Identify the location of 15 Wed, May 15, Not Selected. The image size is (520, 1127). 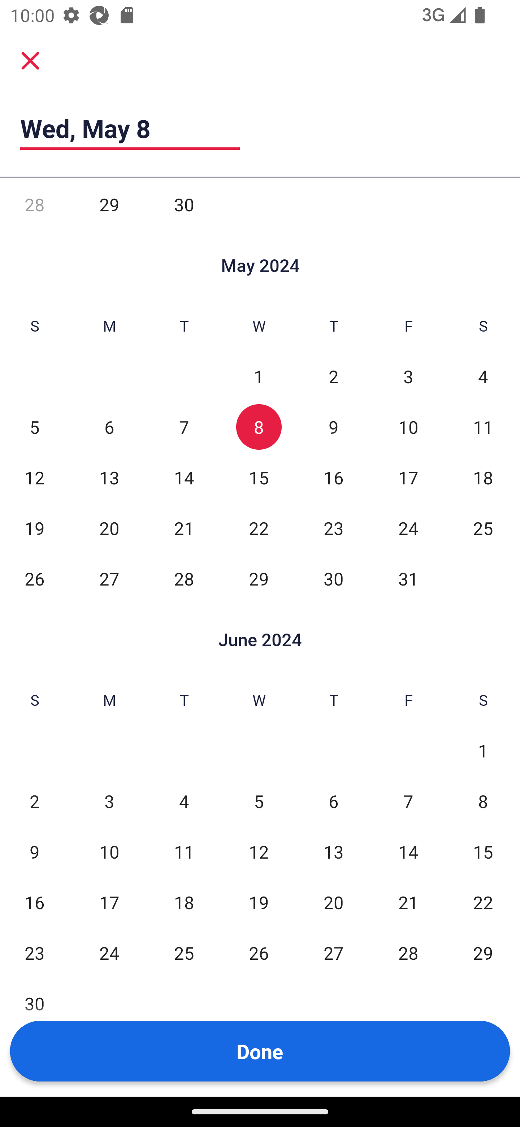
(259, 477).